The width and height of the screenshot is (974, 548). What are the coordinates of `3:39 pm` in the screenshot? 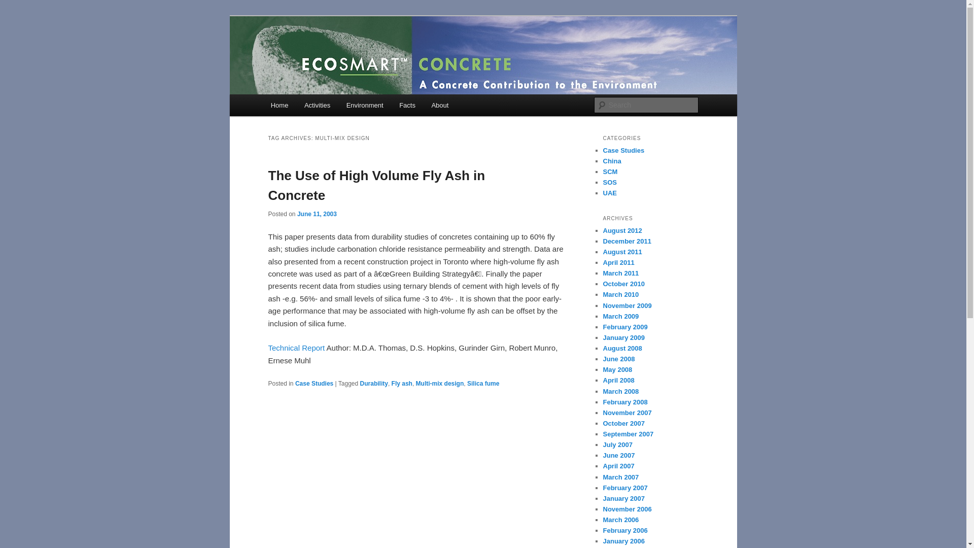 It's located at (317, 213).